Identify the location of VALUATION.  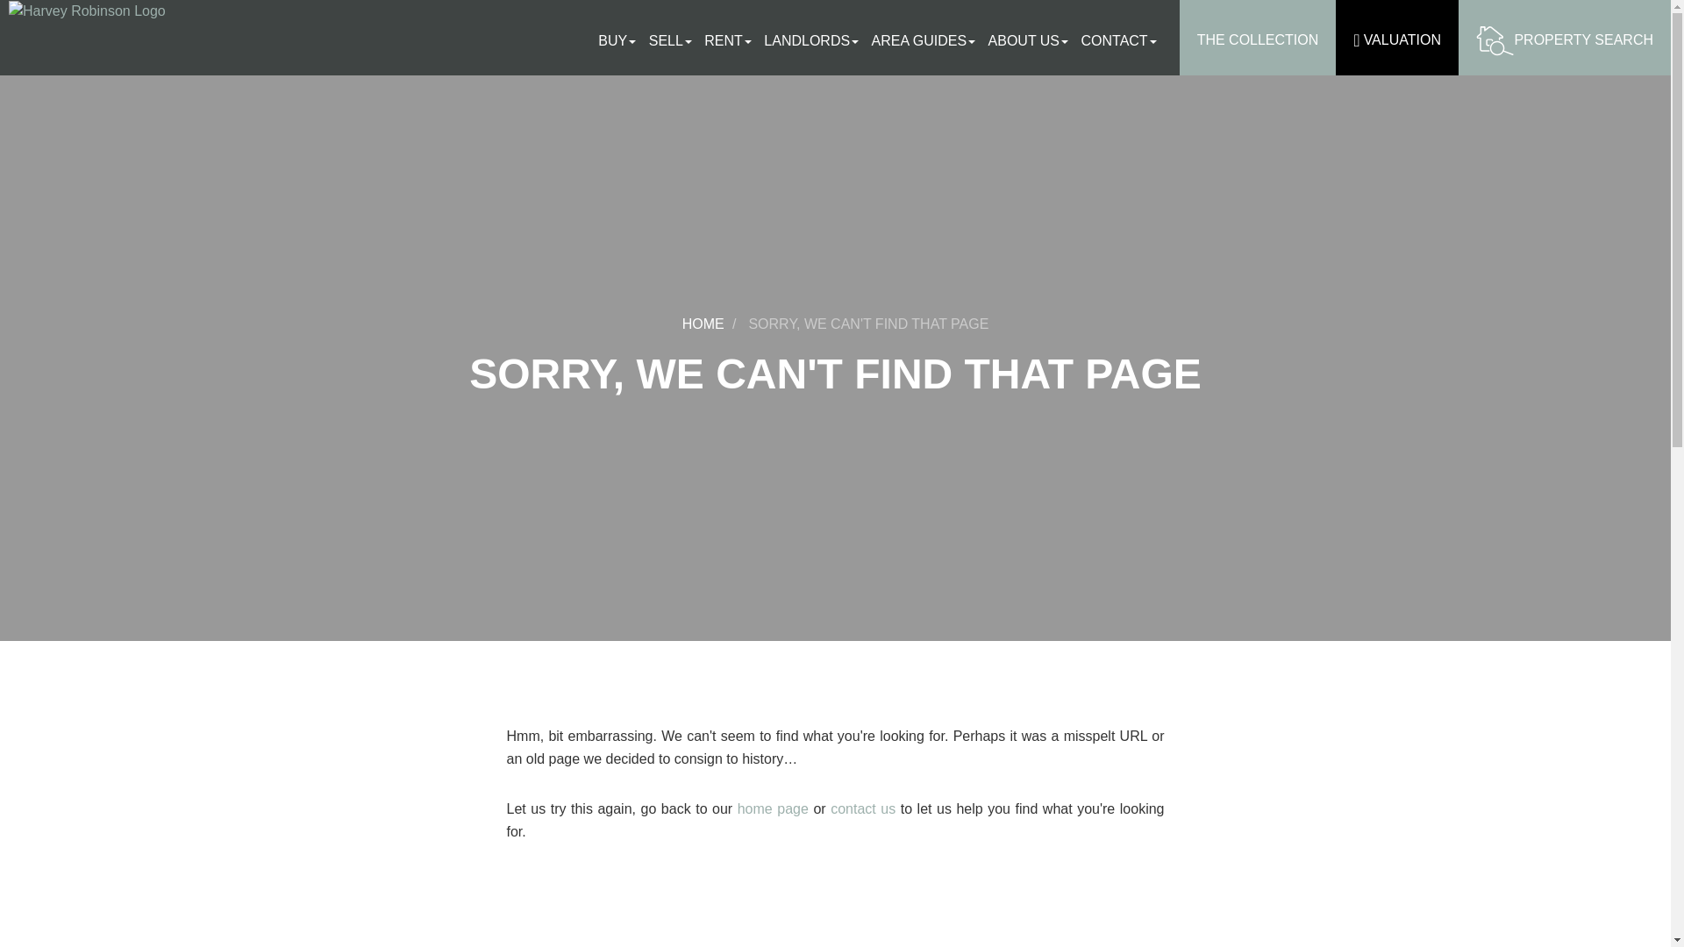
(1396, 38).